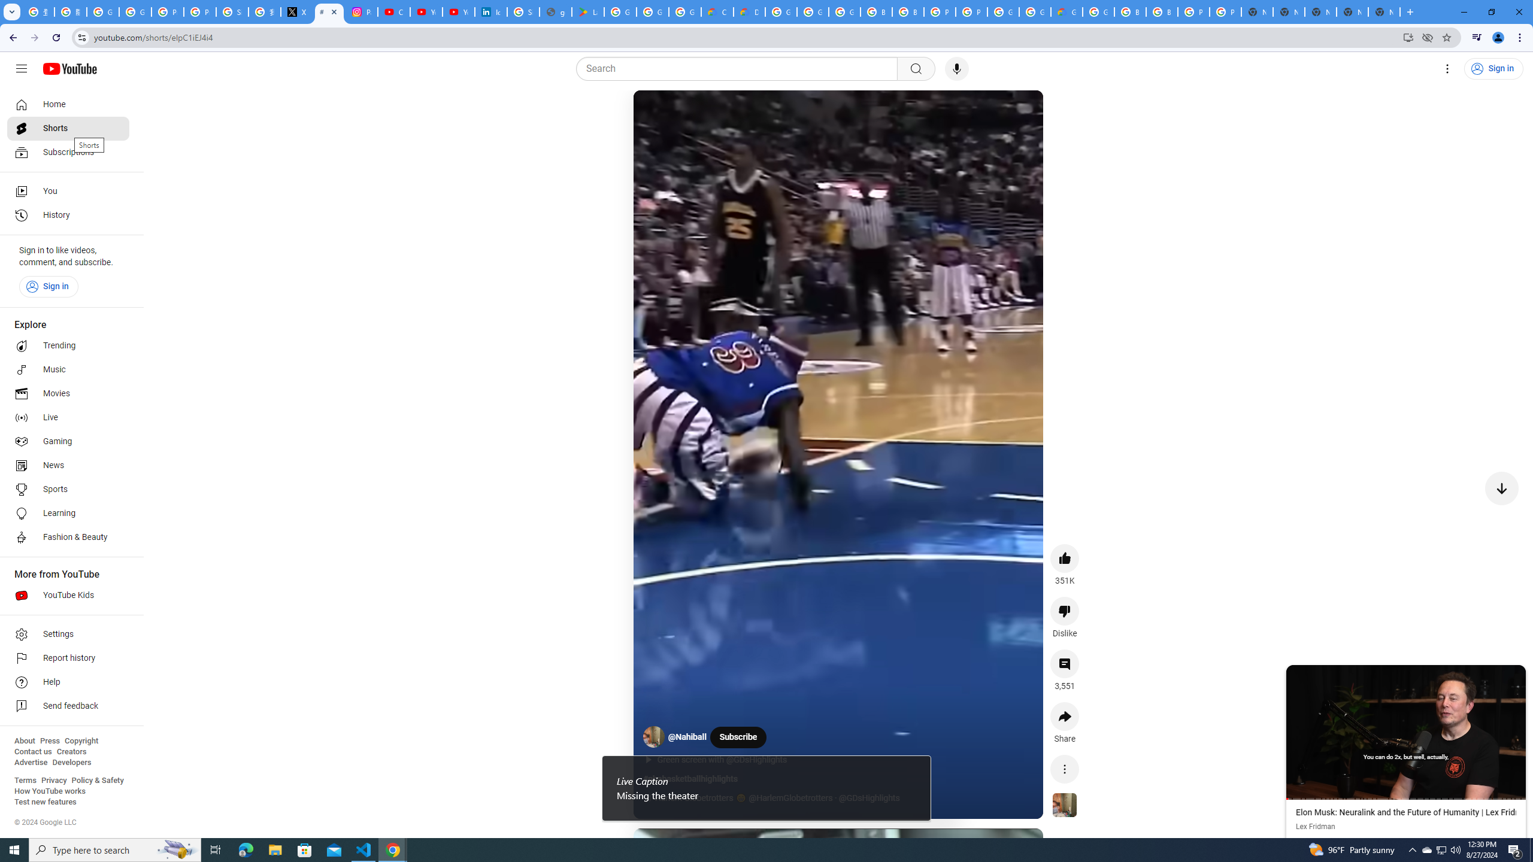 Image resolution: width=1533 pixels, height=862 pixels. Describe the element at coordinates (200, 12) in the screenshot. I see `Privacy Help Center - Policies Help` at that location.